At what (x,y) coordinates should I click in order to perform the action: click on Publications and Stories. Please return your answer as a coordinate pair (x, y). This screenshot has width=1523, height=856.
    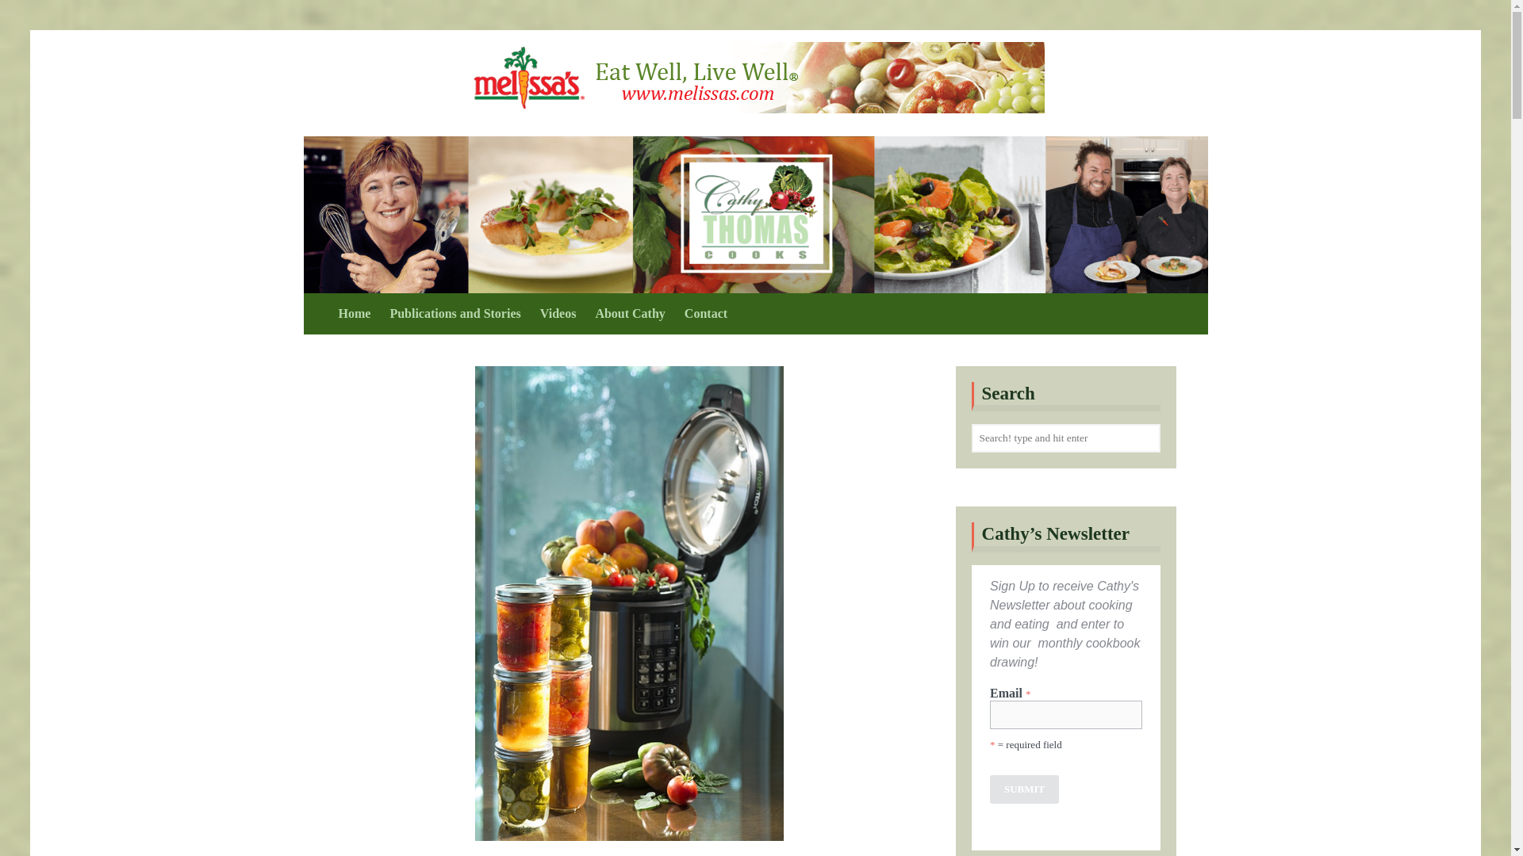
    Looking at the image, I should click on (445, 314).